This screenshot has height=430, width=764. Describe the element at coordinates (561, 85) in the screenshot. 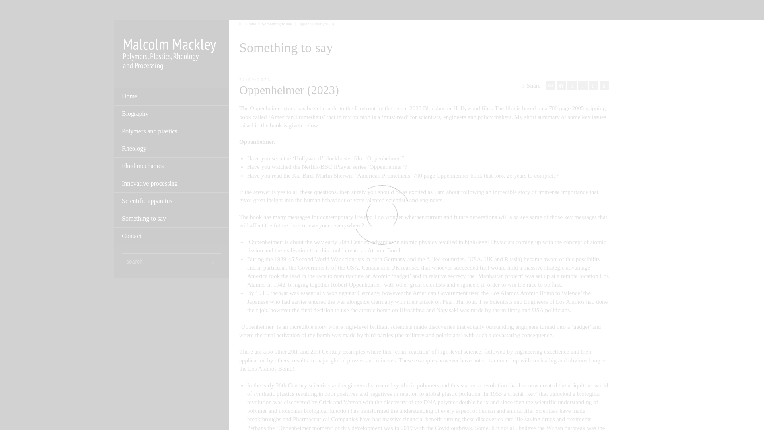

I see `X` at that location.